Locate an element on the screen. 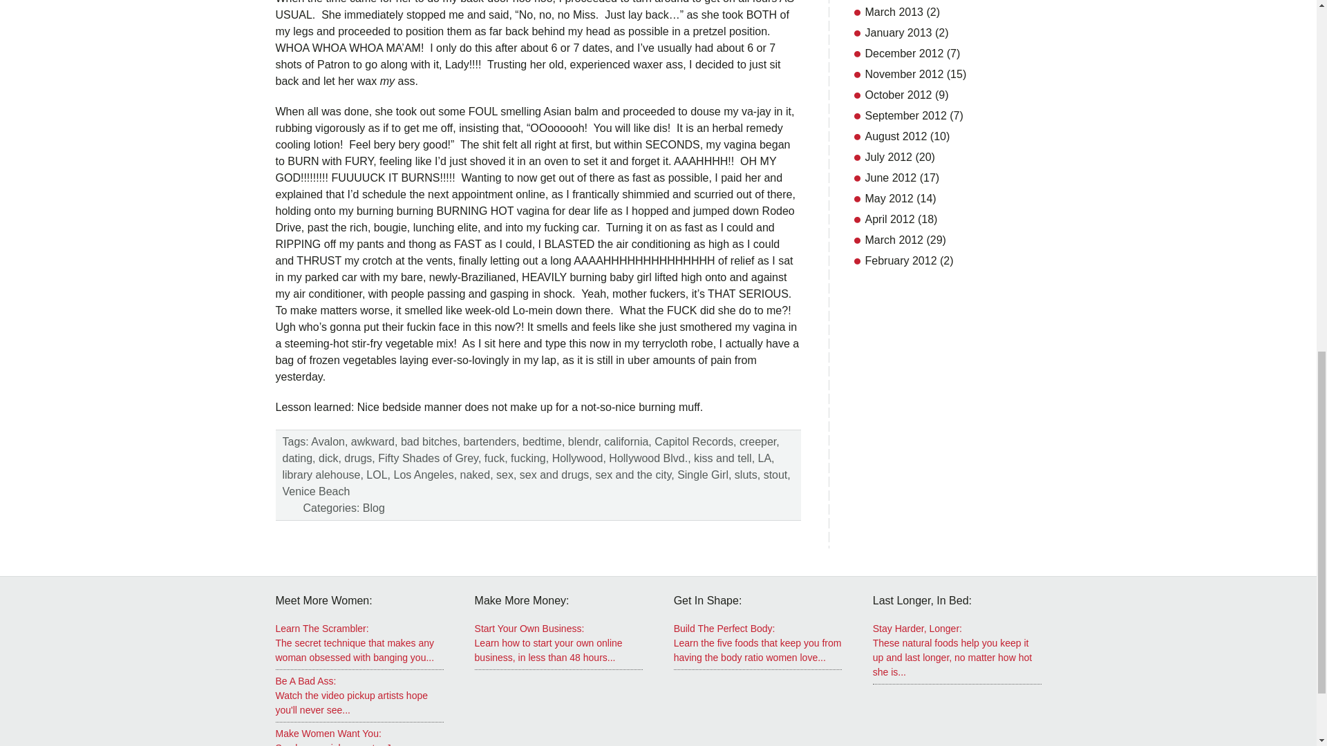 This screenshot has height=746, width=1327. Avalon is located at coordinates (328, 441).